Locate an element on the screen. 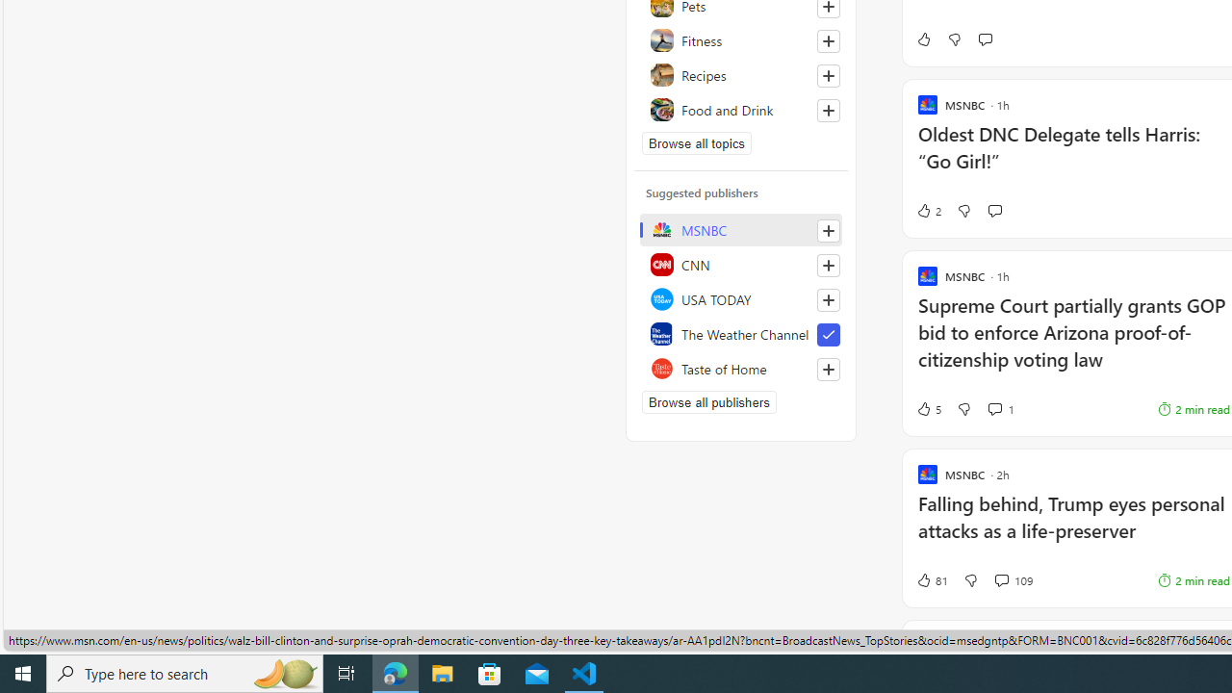  81 Like is located at coordinates (932, 579).